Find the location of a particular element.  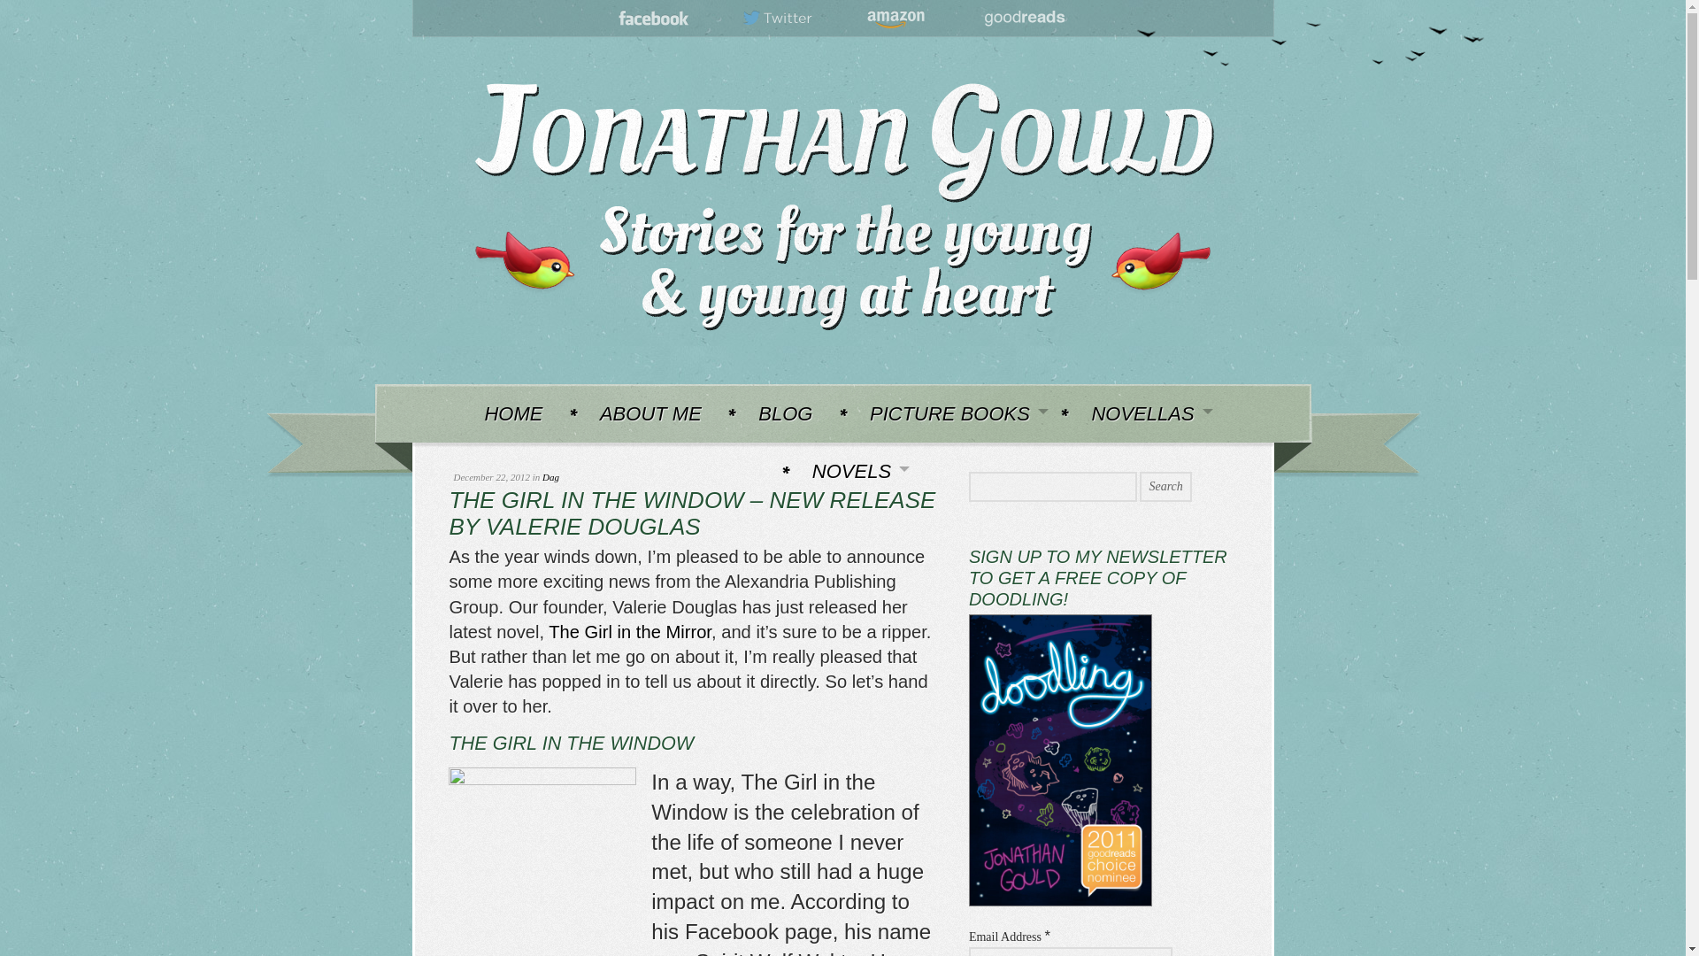

twitter is located at coordinates (778, 19).